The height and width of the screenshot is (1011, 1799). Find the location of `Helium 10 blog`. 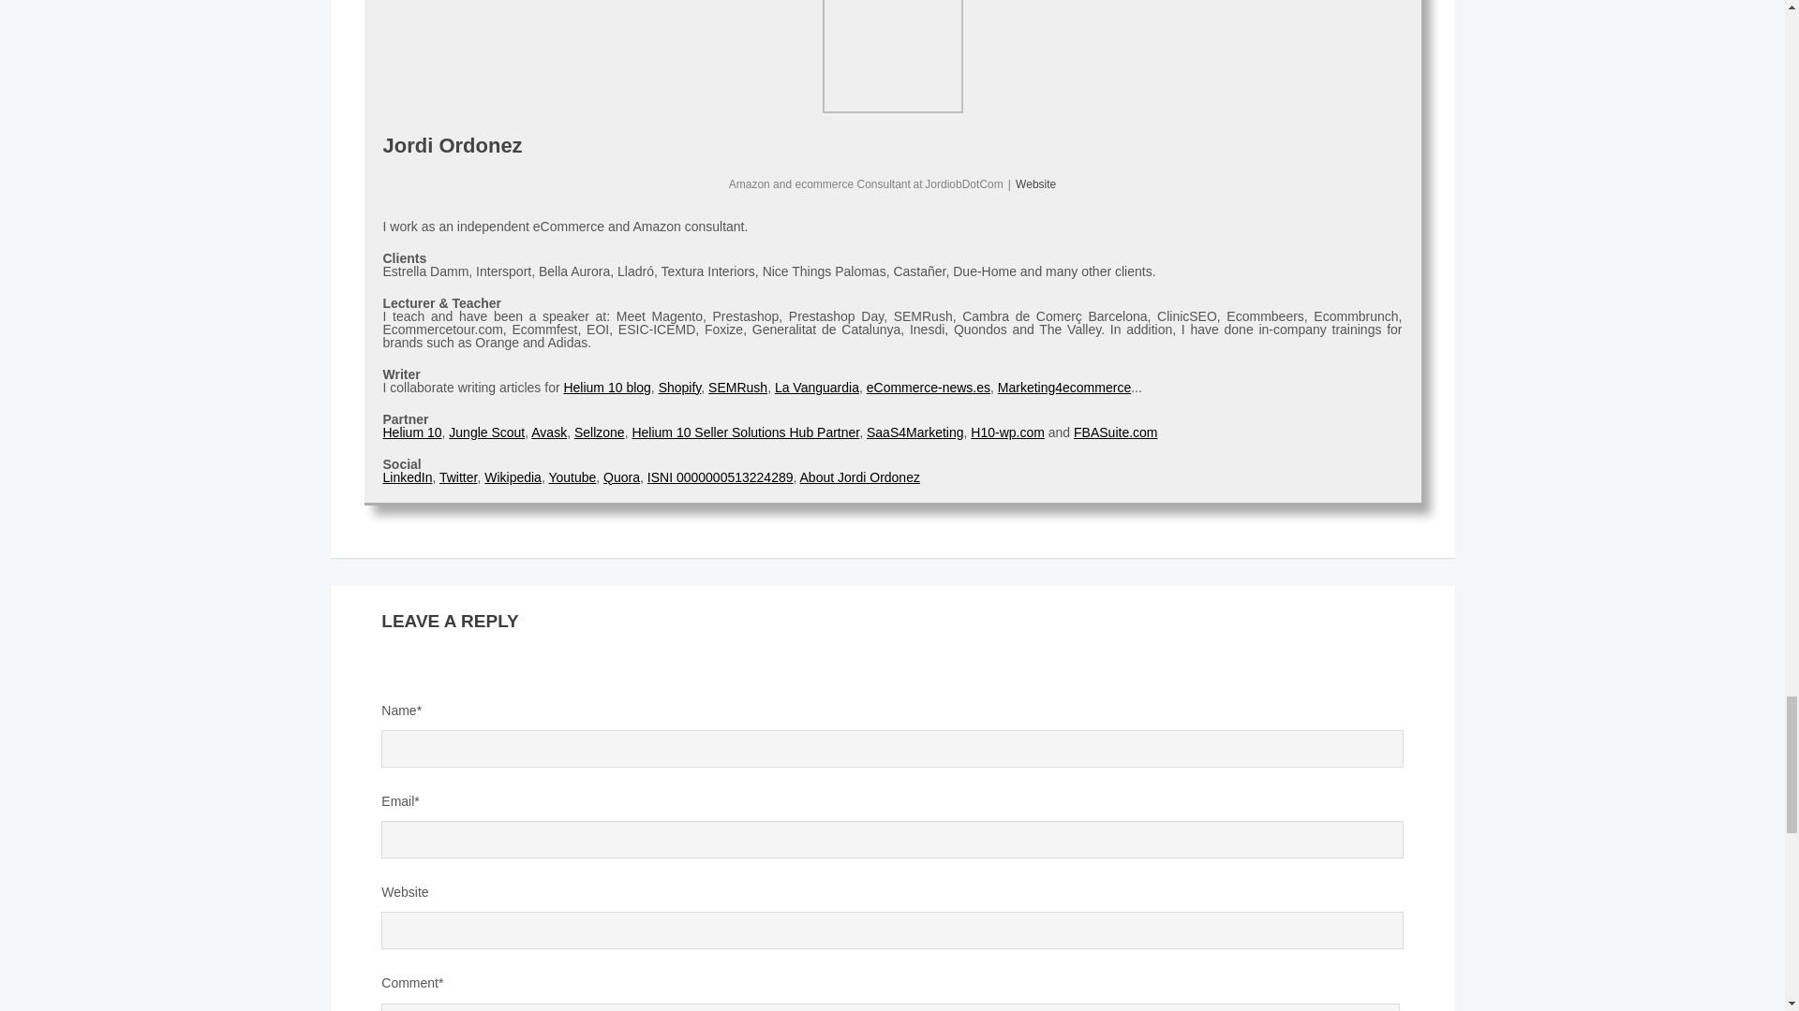

Helium 10 blog is located at coordinates (605, 388).